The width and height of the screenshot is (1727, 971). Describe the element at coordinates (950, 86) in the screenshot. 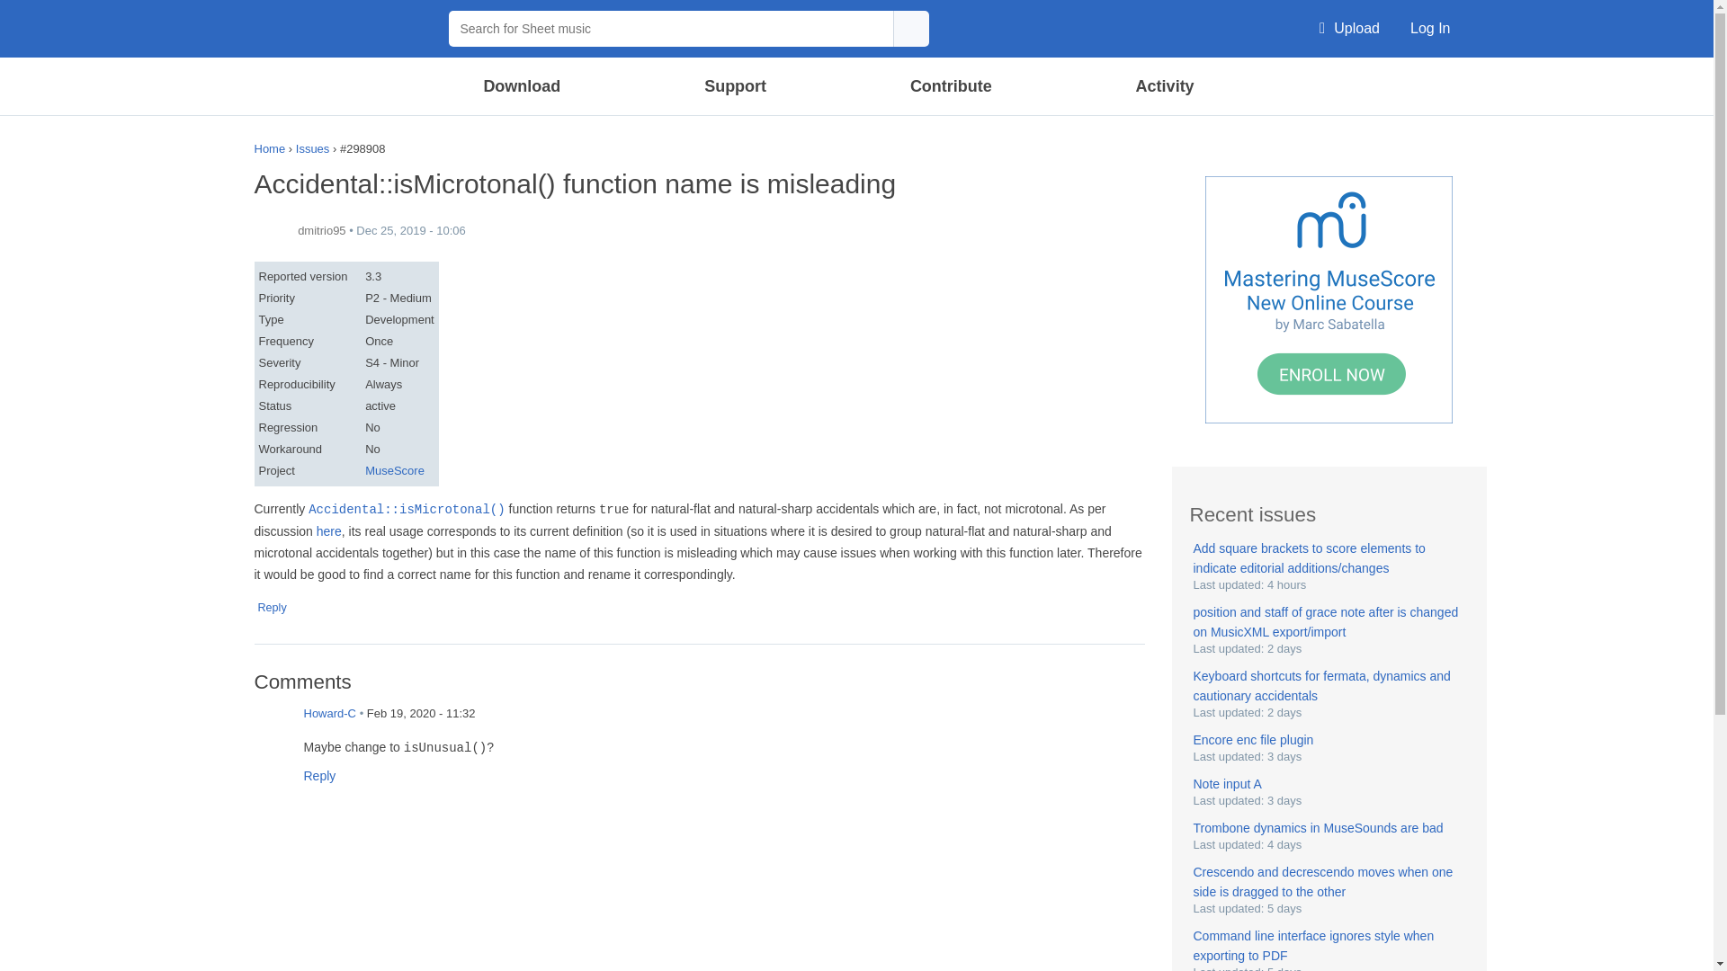

I see `Contribute` at that location.